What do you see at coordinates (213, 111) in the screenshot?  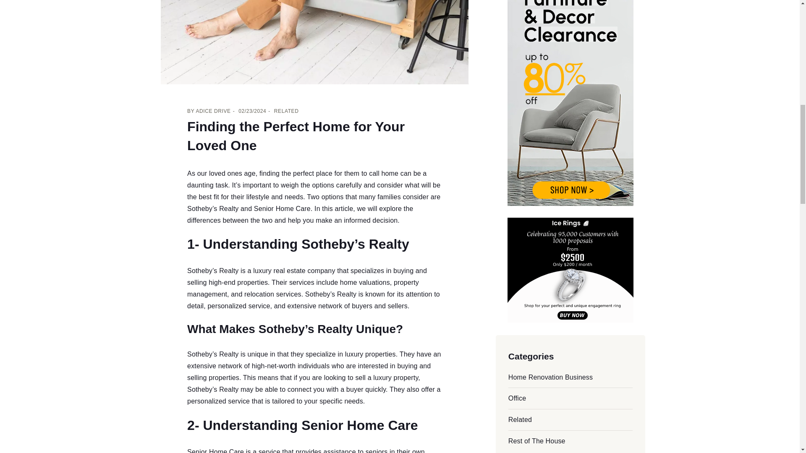 I see `ADICE DRIVE` at bounding box center [213, 111].